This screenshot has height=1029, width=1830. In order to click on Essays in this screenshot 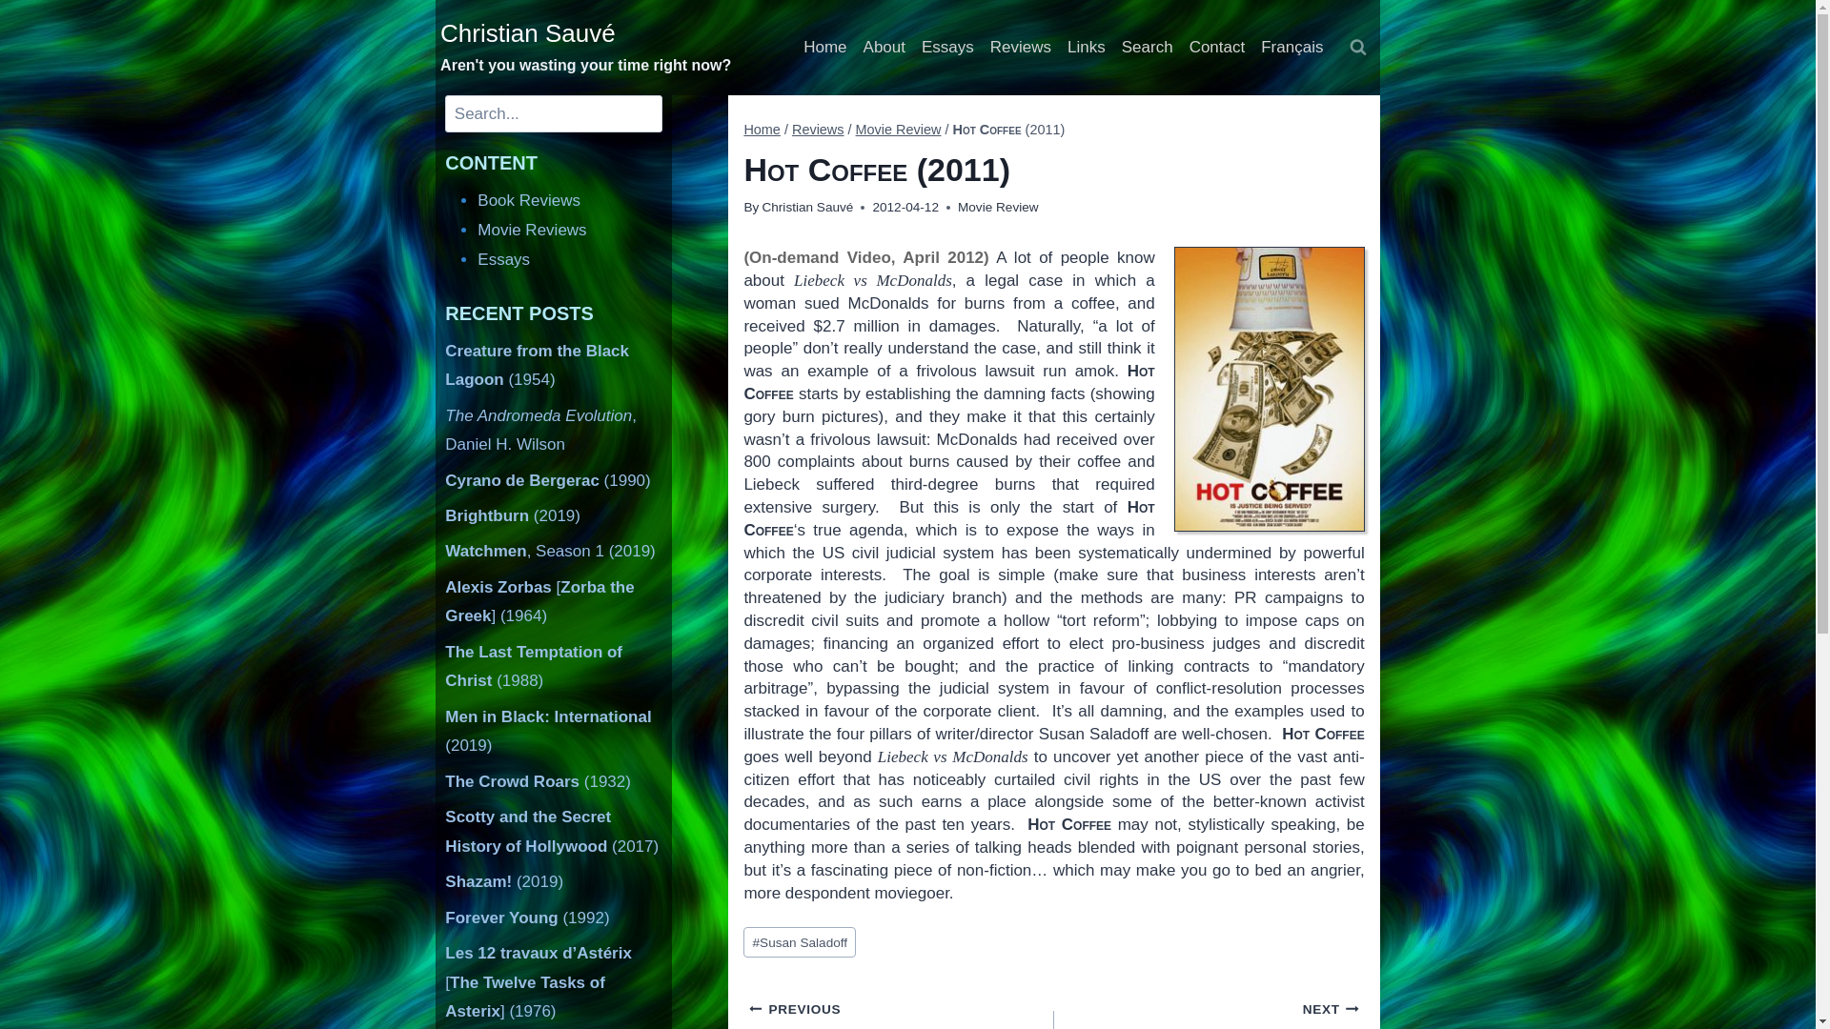, I will do `click(947, 48)`.